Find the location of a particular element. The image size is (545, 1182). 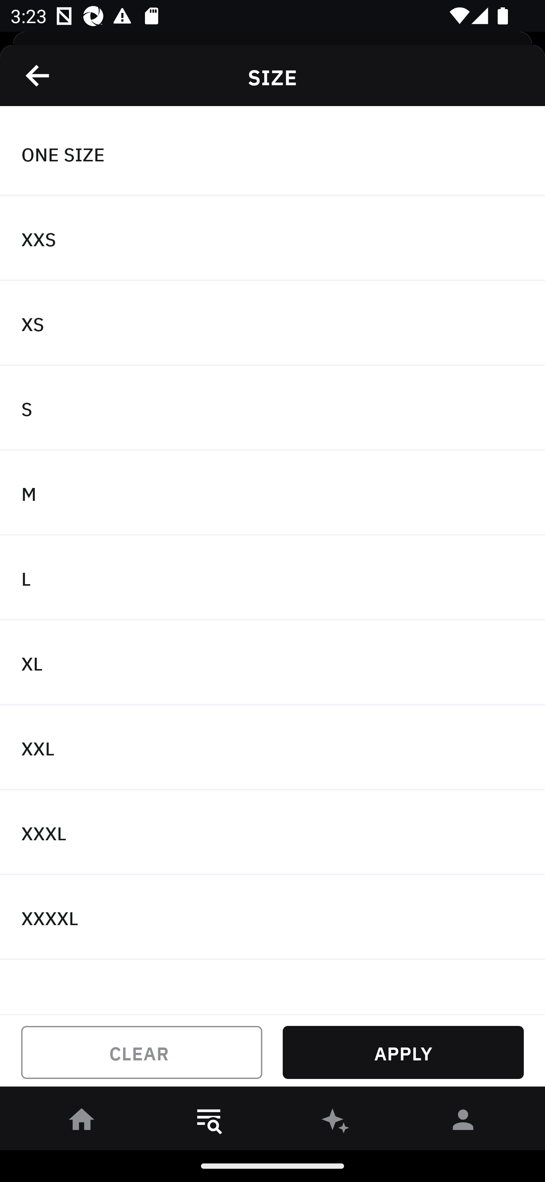

S is located at coordinates (272, 408).